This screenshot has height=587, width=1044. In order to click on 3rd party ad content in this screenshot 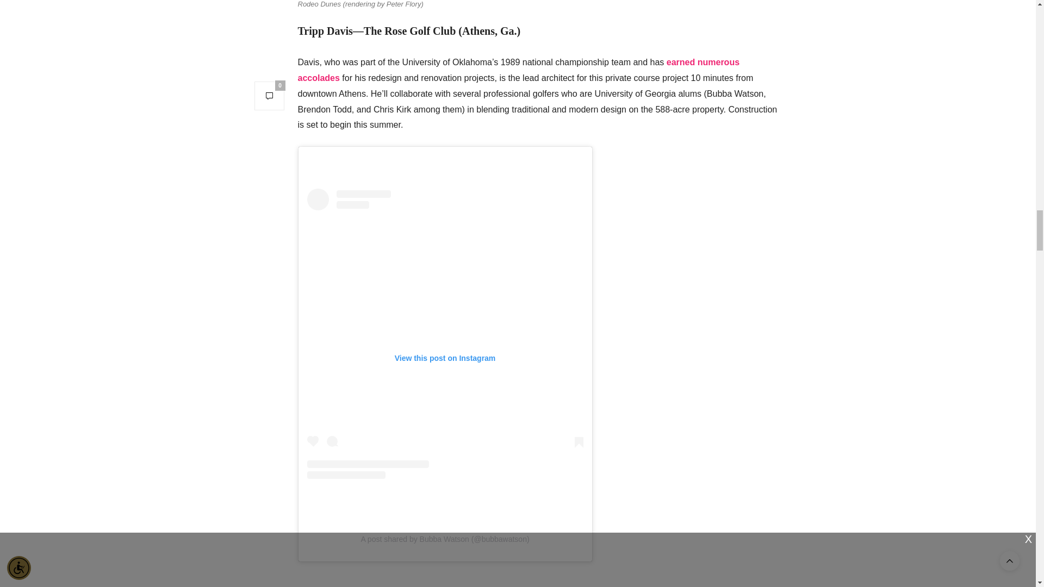, I will do `click(539, 581)`.